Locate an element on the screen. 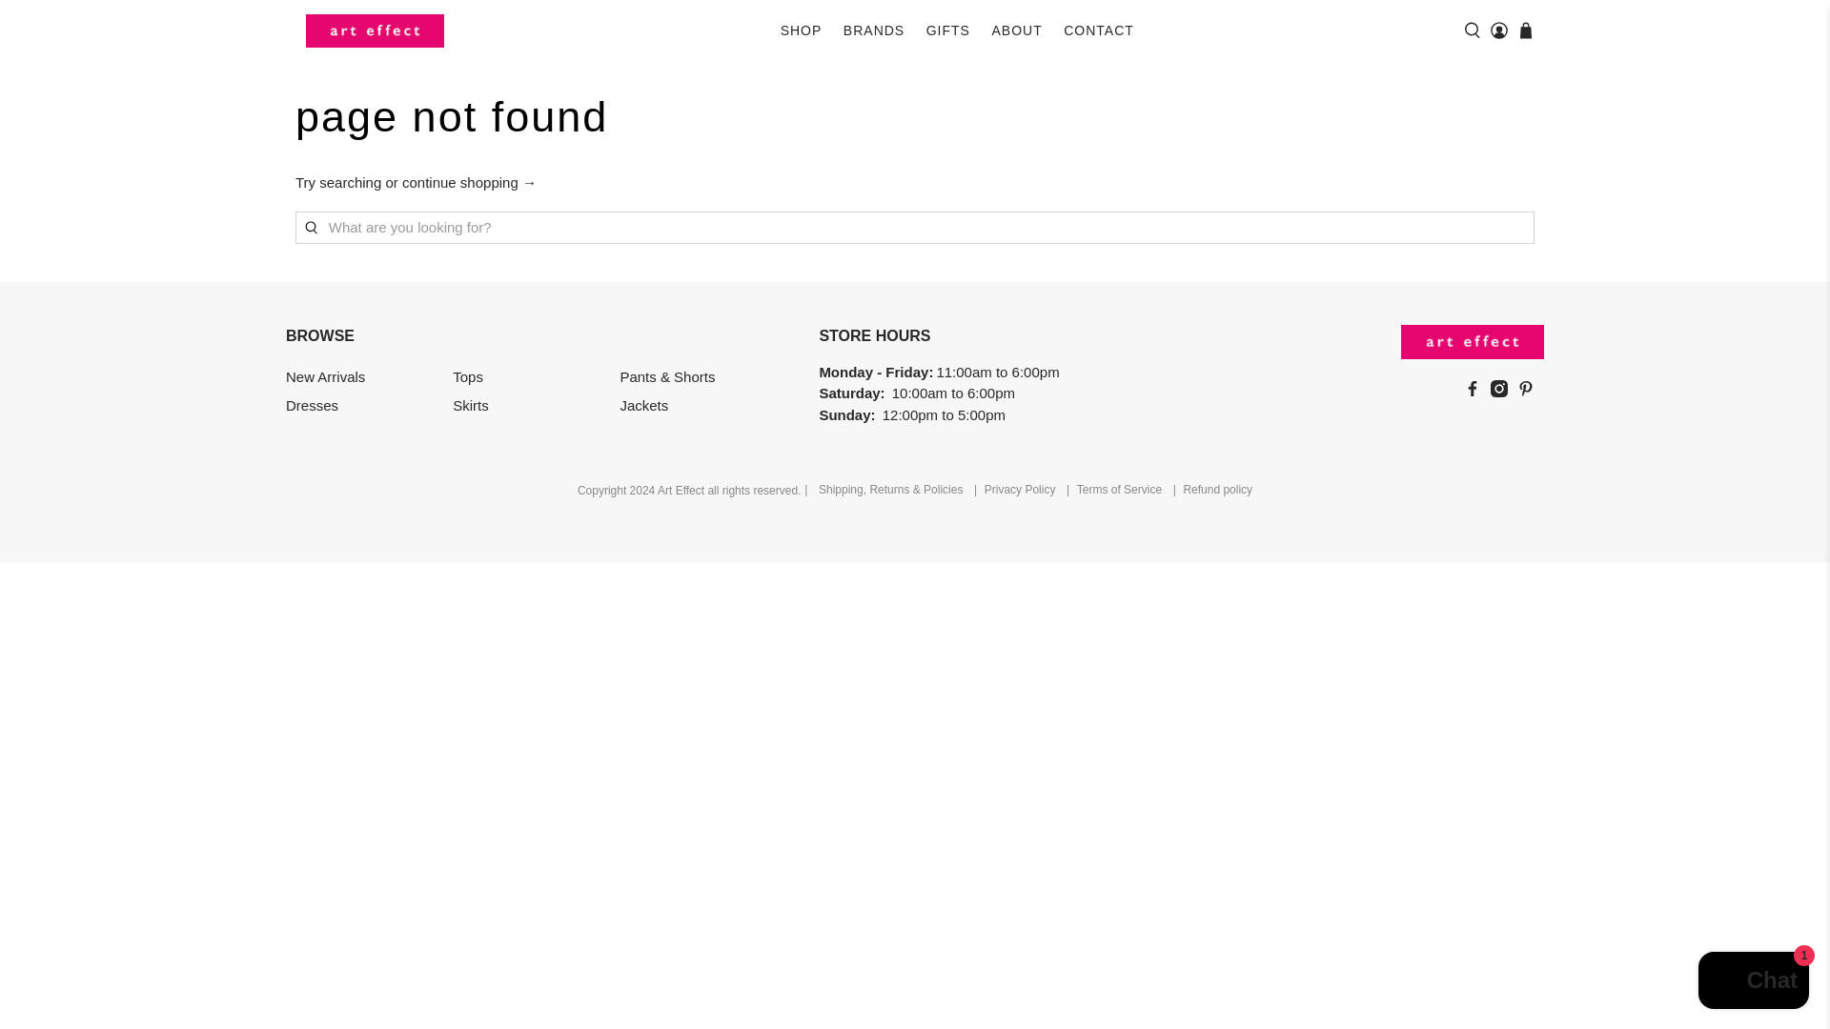 Image resolution: width=1830 pixels, height=1029 pixels. Art Effect is located at coordinates (375, 30).